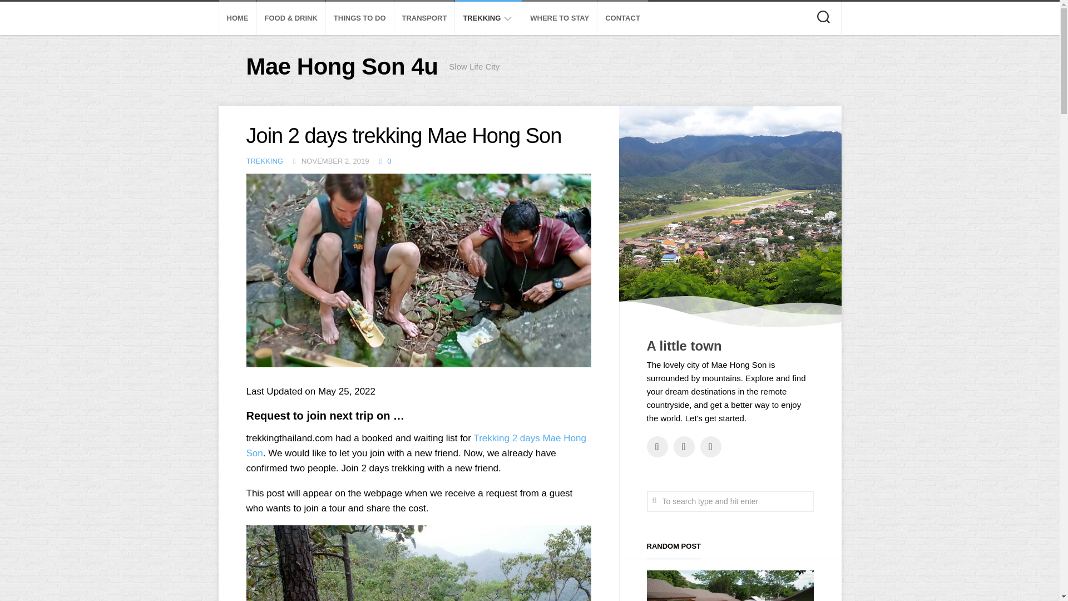 This screenshot has width=1068, height=601. I want to click on TREKKING, so click(264, 161).